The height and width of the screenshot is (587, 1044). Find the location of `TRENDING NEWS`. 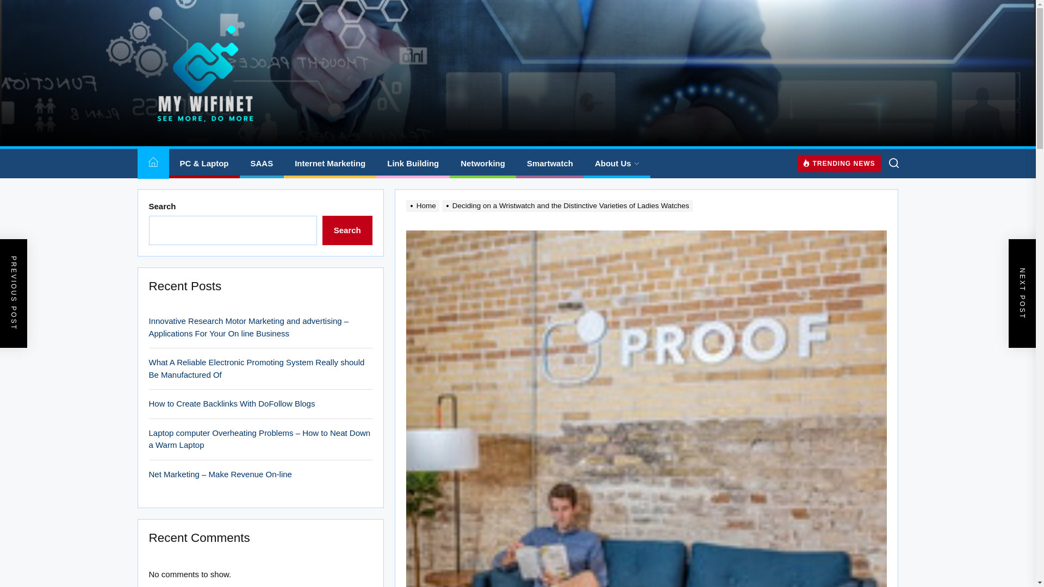

TRENDING NEWS is located at coordinates (839, 163).